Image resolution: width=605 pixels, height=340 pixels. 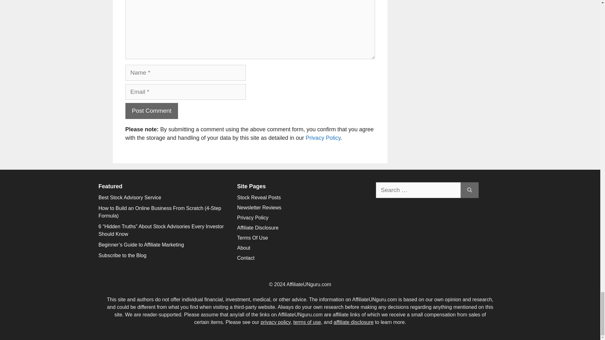 What do you see at coordinates (323, 138) in the screenshot?
I see `Privacy Policy` at bounding box center [323, 138].